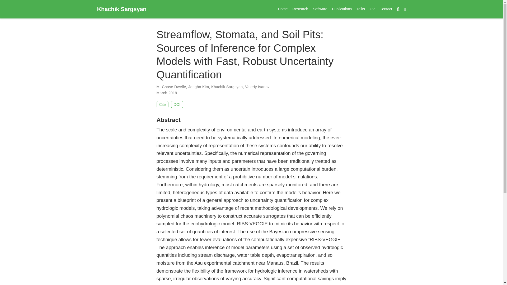  Describe the element at coordinates (300, 9) in the screenshot. I see `Research` at that location.